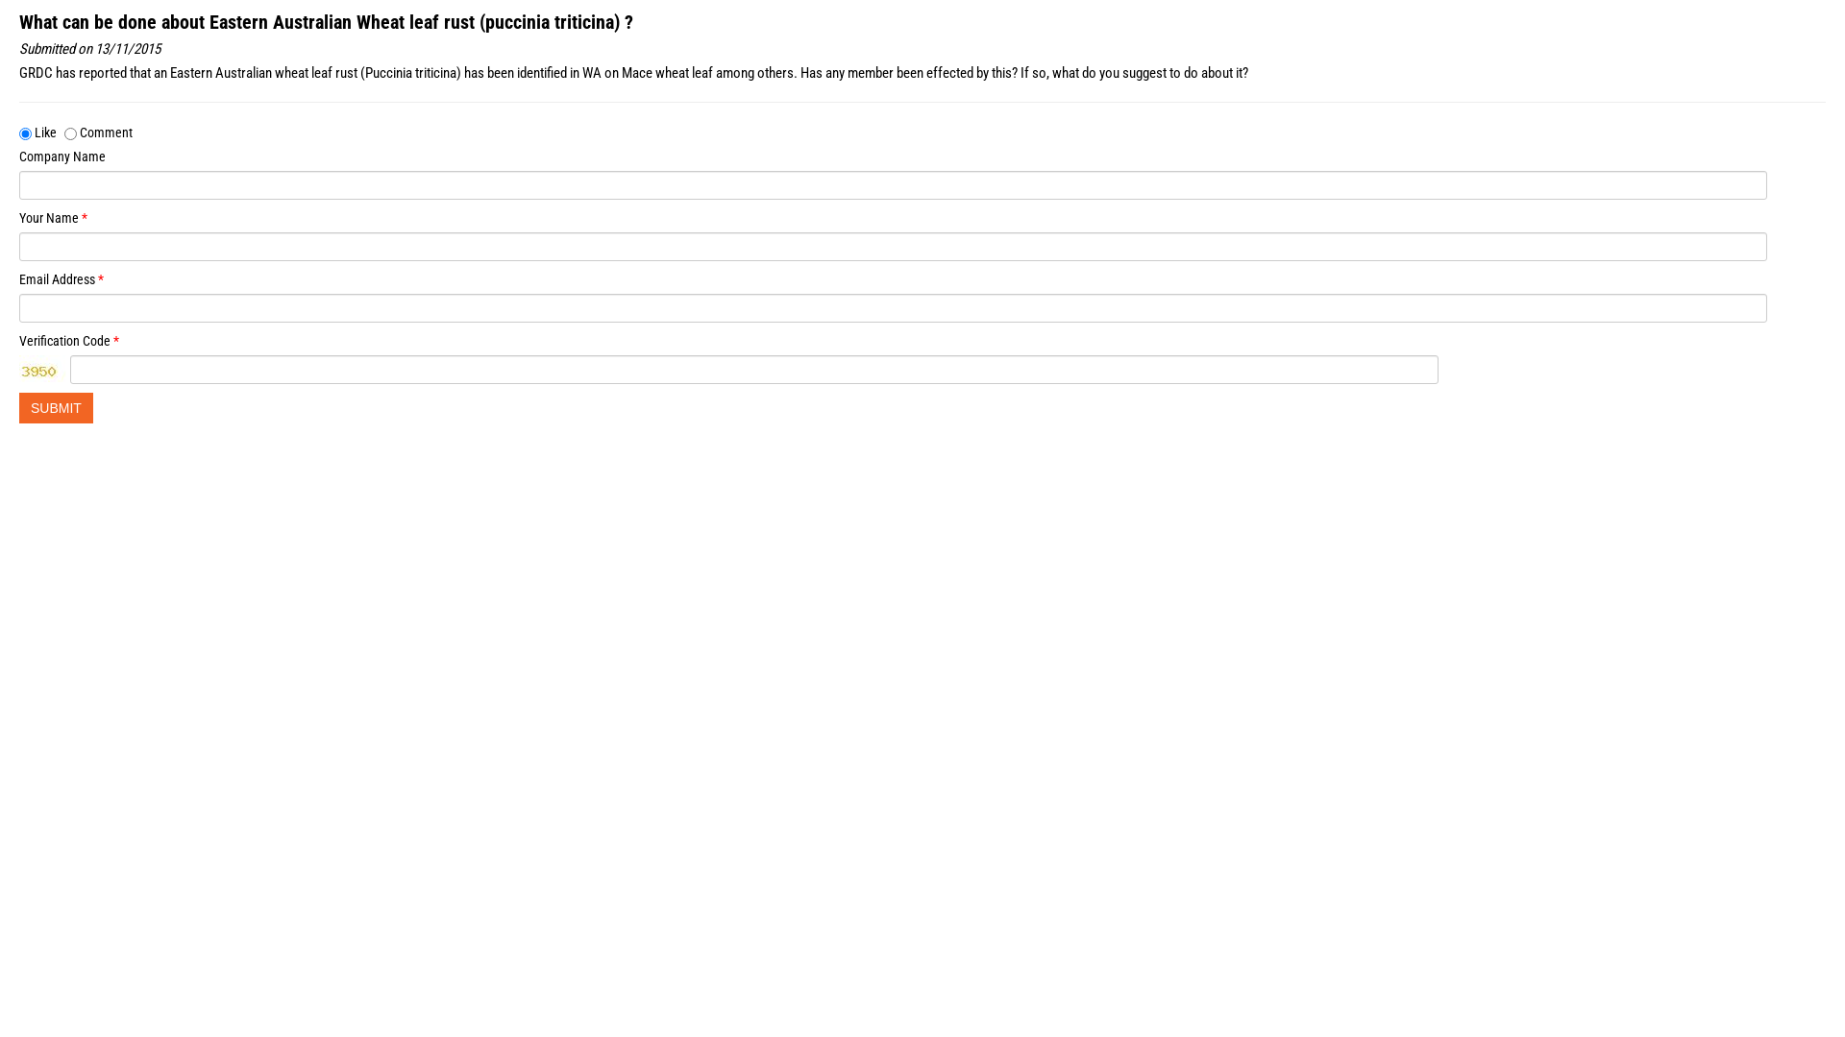 The width and height of the screenshot is (1845, 1037). Describe the element at coordinates (43, 369) in the screenshot. I see `verification code` at that location.